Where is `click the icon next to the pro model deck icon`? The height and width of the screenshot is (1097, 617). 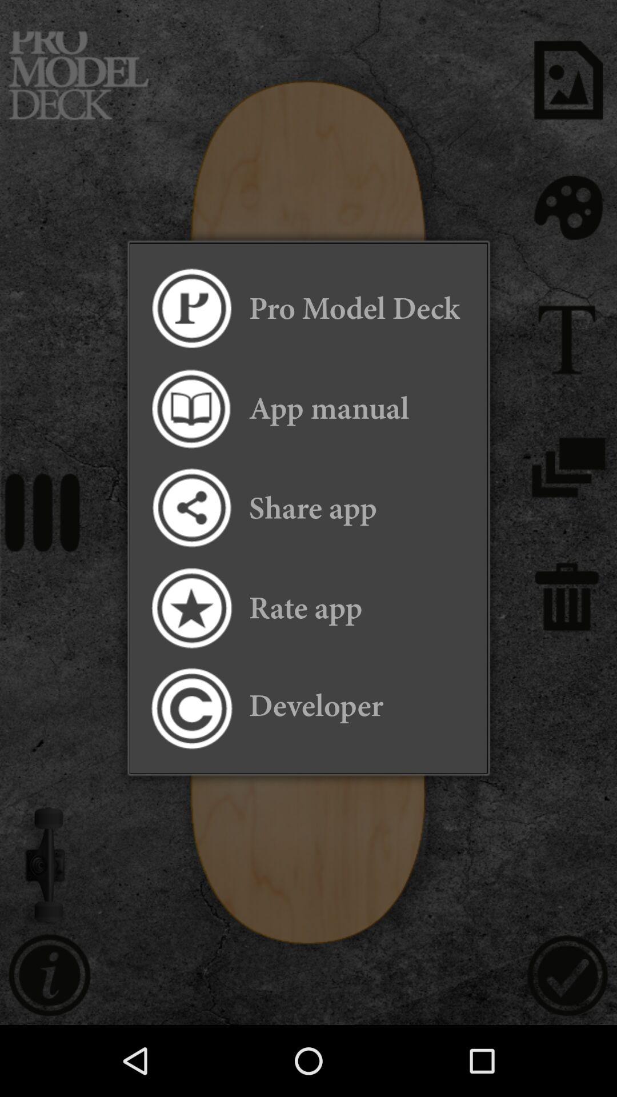
click the icon next to the pro model deck icon is located at coordinates (191, 309).